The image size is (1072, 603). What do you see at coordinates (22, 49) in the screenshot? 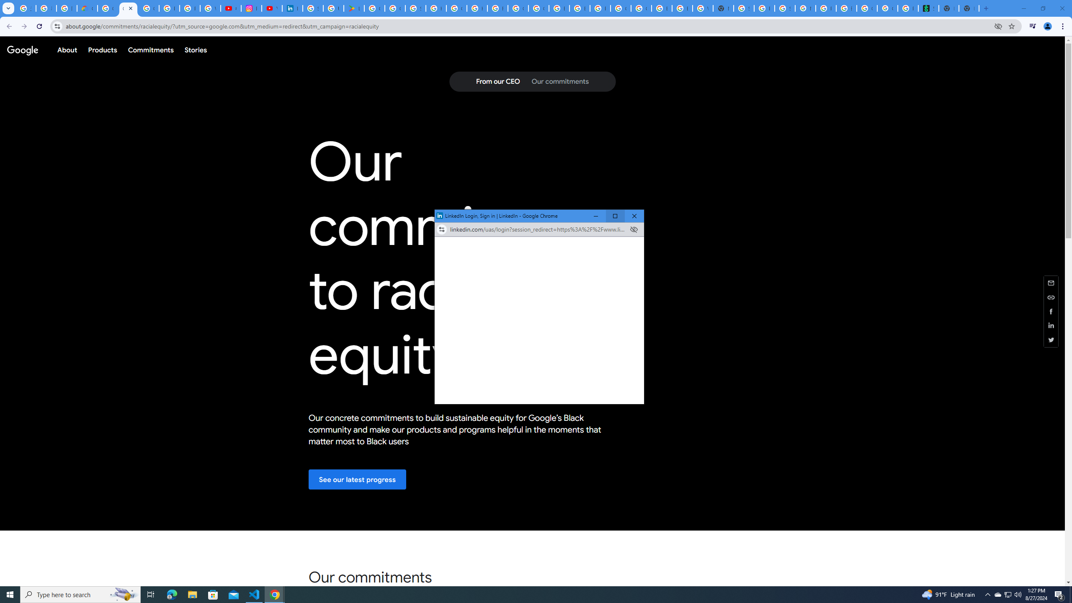
I see `Google` at bounding box center [22, 49].